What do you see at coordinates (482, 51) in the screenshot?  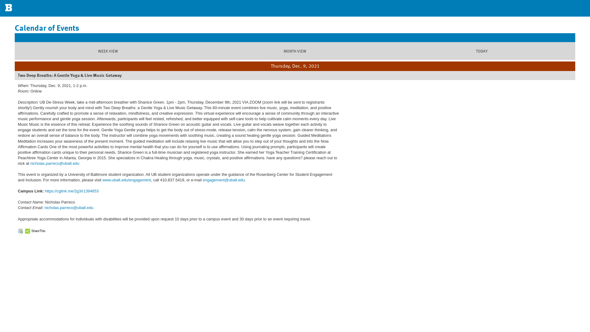 I see `TODAY` at bounding box center [482, 51].